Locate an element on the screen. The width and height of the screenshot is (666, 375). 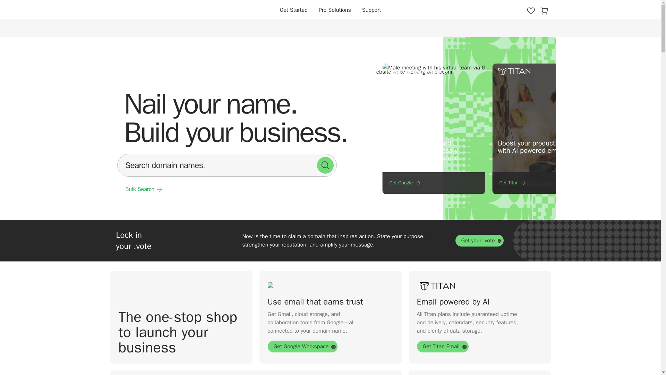
Bulk Search is located at coordinates (145, 189).